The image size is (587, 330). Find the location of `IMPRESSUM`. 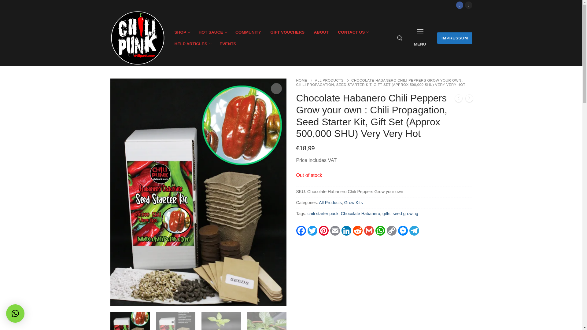

IMPRESSUM is located at coordinates (192, 44).